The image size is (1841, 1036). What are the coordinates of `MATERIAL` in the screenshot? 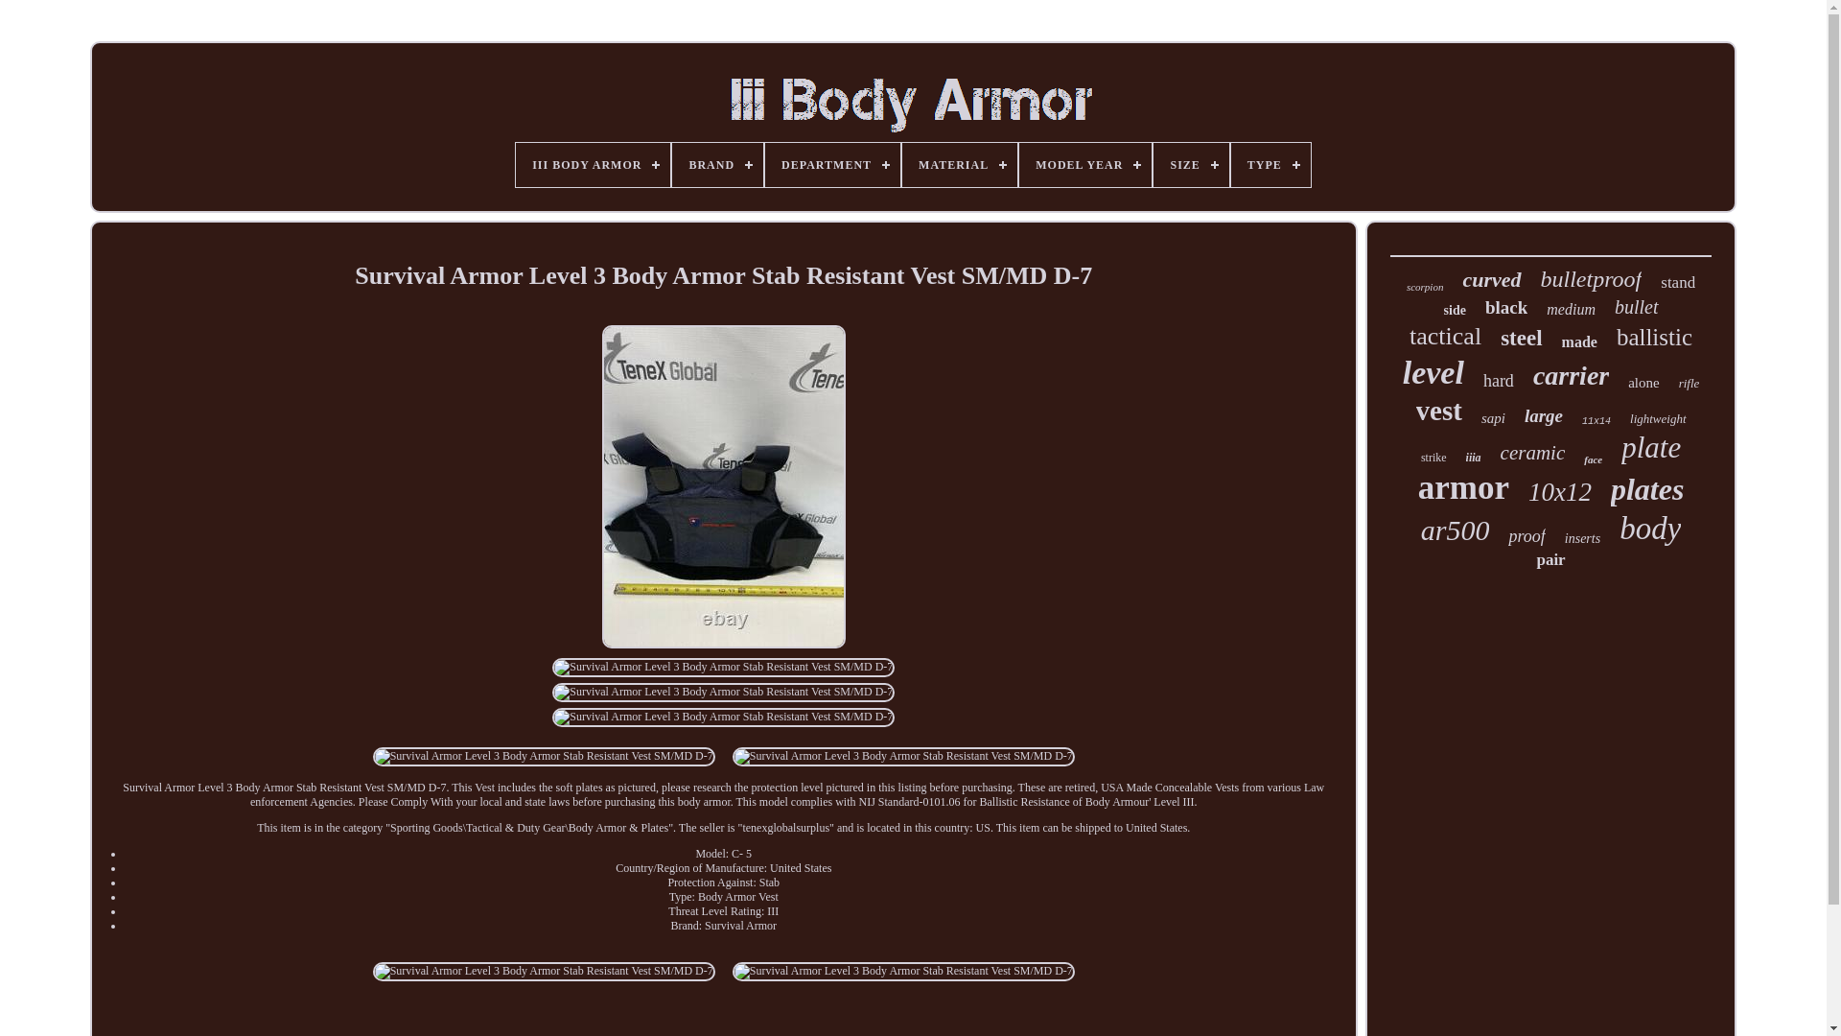 It's located at (959, 165).